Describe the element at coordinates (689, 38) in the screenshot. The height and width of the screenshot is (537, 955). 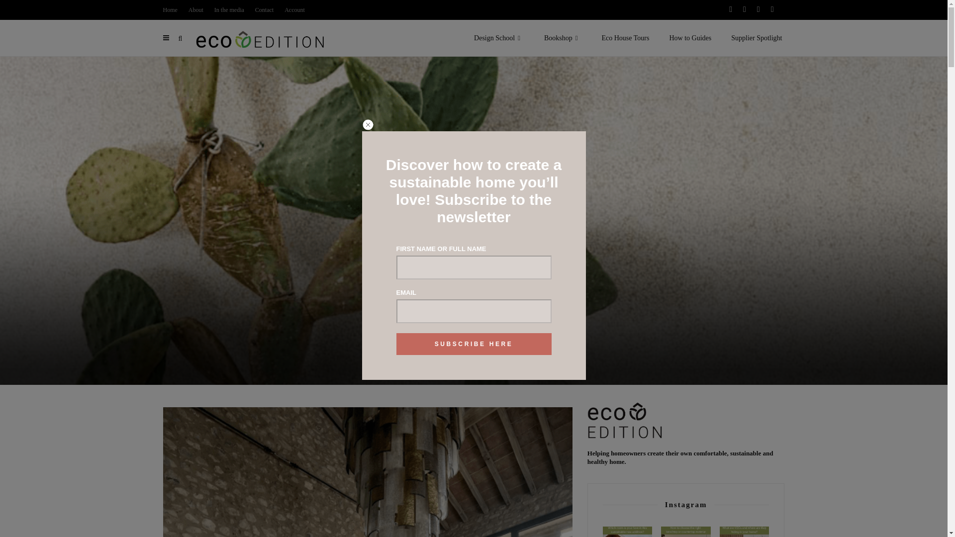
I see `How to Guides` at that location.